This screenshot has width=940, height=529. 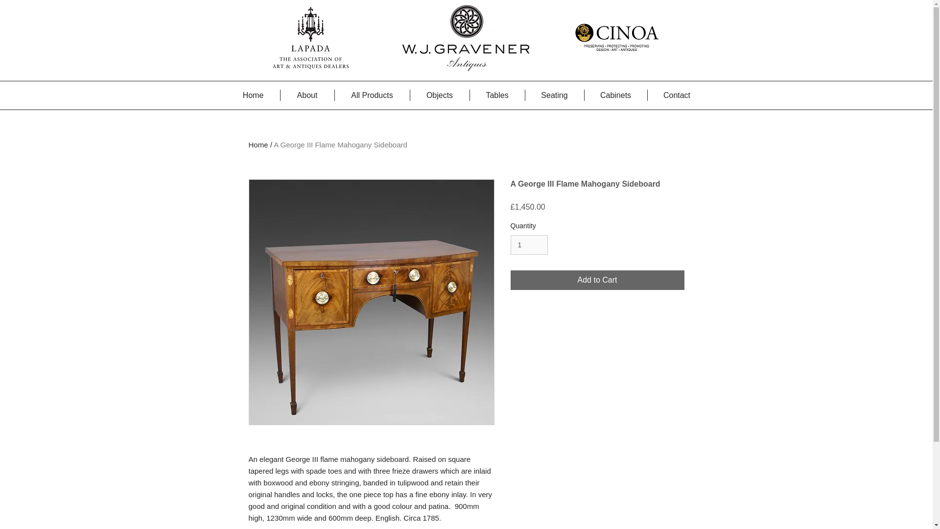 I want to click on A George III Flame Mahogany Sideboard, so click(x=340, y=144).